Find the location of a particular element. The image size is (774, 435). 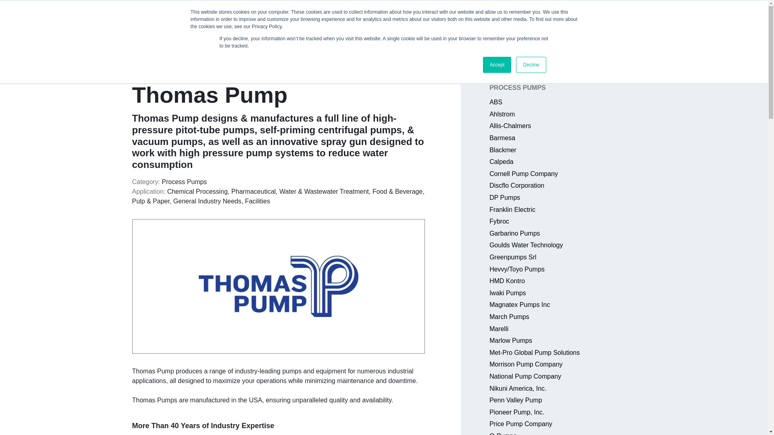

Accept is located at coordinates (497, 65).